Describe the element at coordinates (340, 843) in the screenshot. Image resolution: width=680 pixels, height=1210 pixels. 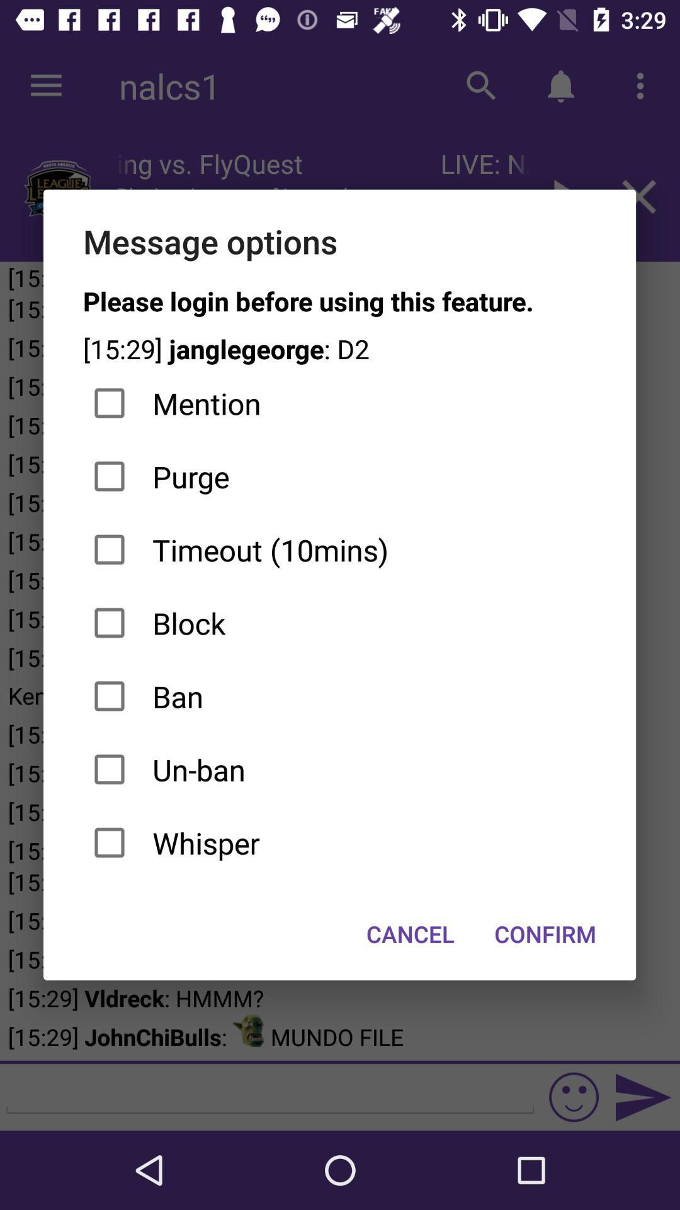
I see `click the whisper checkbox` at that location.